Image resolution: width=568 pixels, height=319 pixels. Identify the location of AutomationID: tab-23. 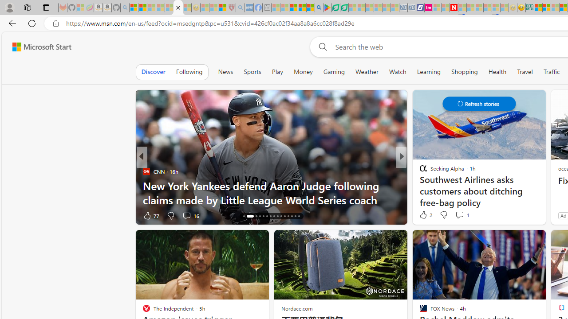
(274, 216).